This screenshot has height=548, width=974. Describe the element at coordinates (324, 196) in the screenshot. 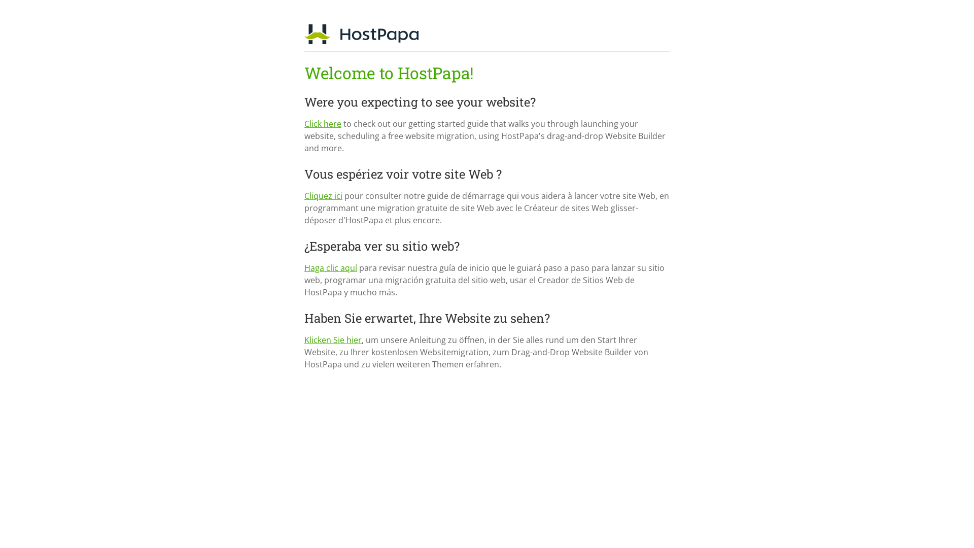

I see `Cliquez ici` at that location.